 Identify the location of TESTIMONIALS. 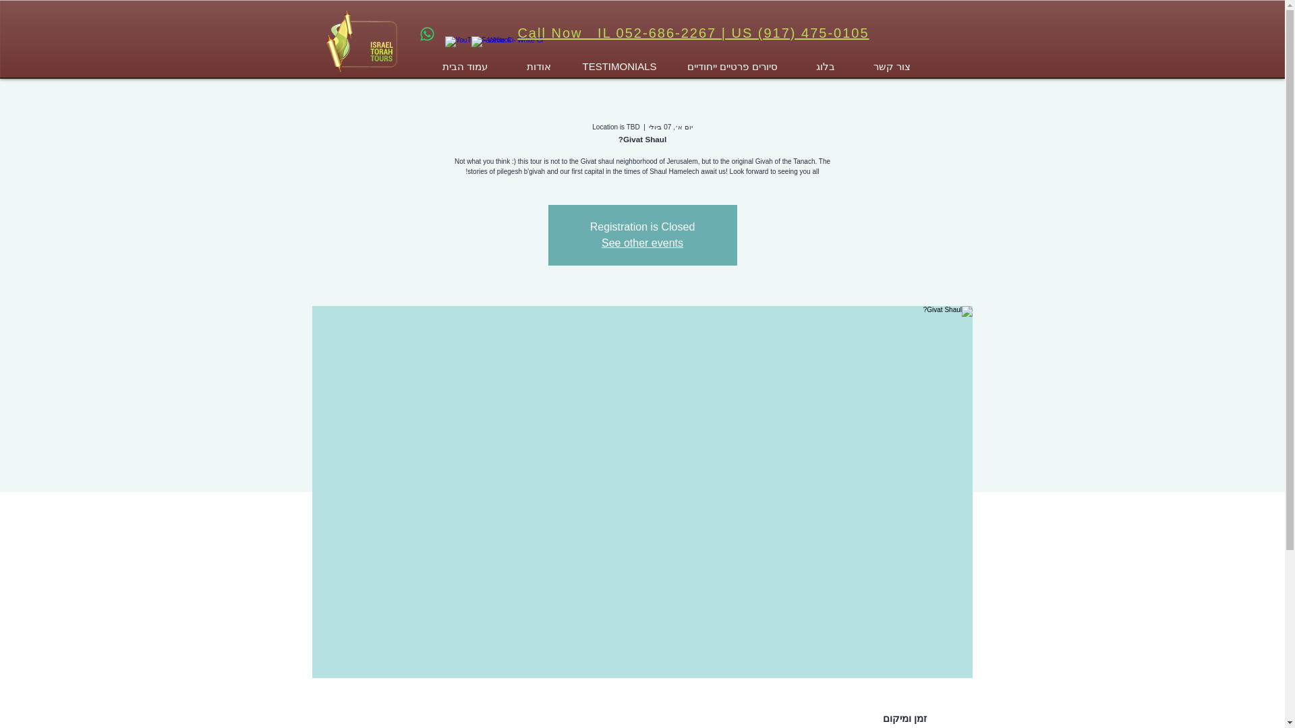
(620, 67).